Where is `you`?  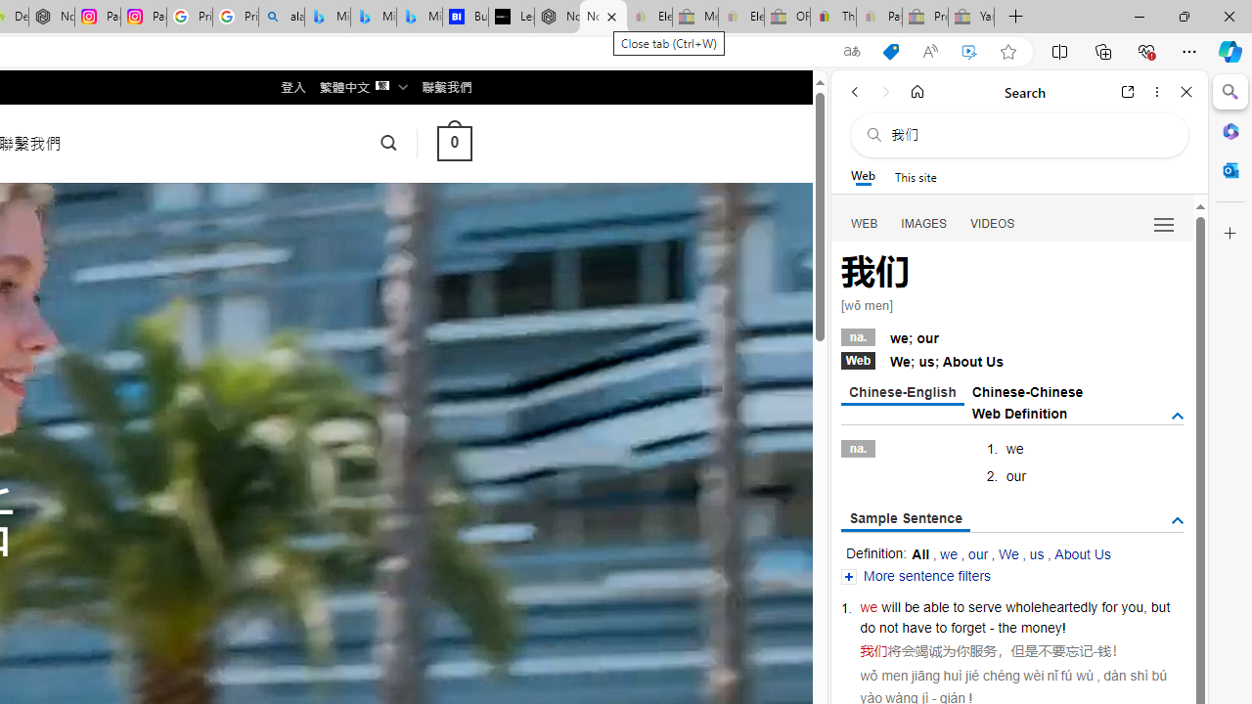
you is located at coordinates (1132, 606).